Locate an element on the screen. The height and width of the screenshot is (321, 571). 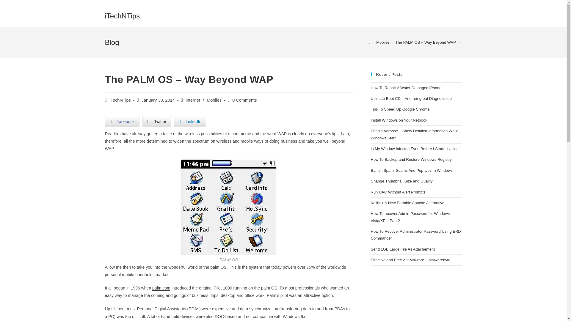
Run UAC Without Alert Prompts is located at coordinates (398, 192).